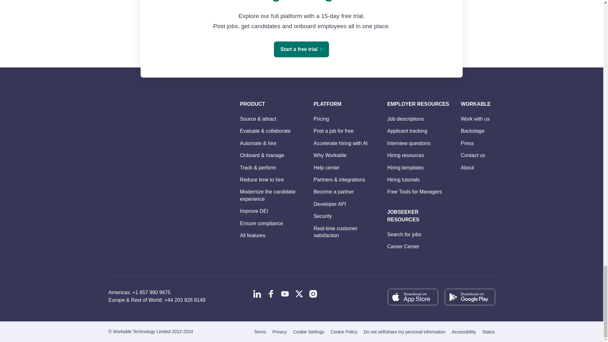 Image resolution: width=608 pixels, height=342 pixels. What do you see at coordinates (299, 294) in the screenshot?
I see `Workable on X` at bounding box center [299, 294].